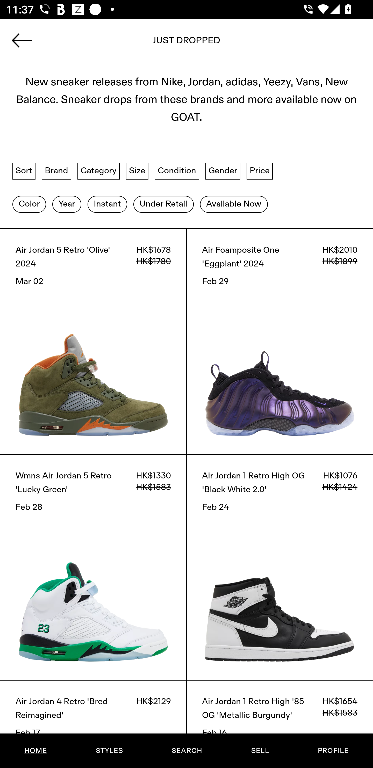  Describe the element at coordinates (187, 43) in the screenshot. I see `slippers` at that location.